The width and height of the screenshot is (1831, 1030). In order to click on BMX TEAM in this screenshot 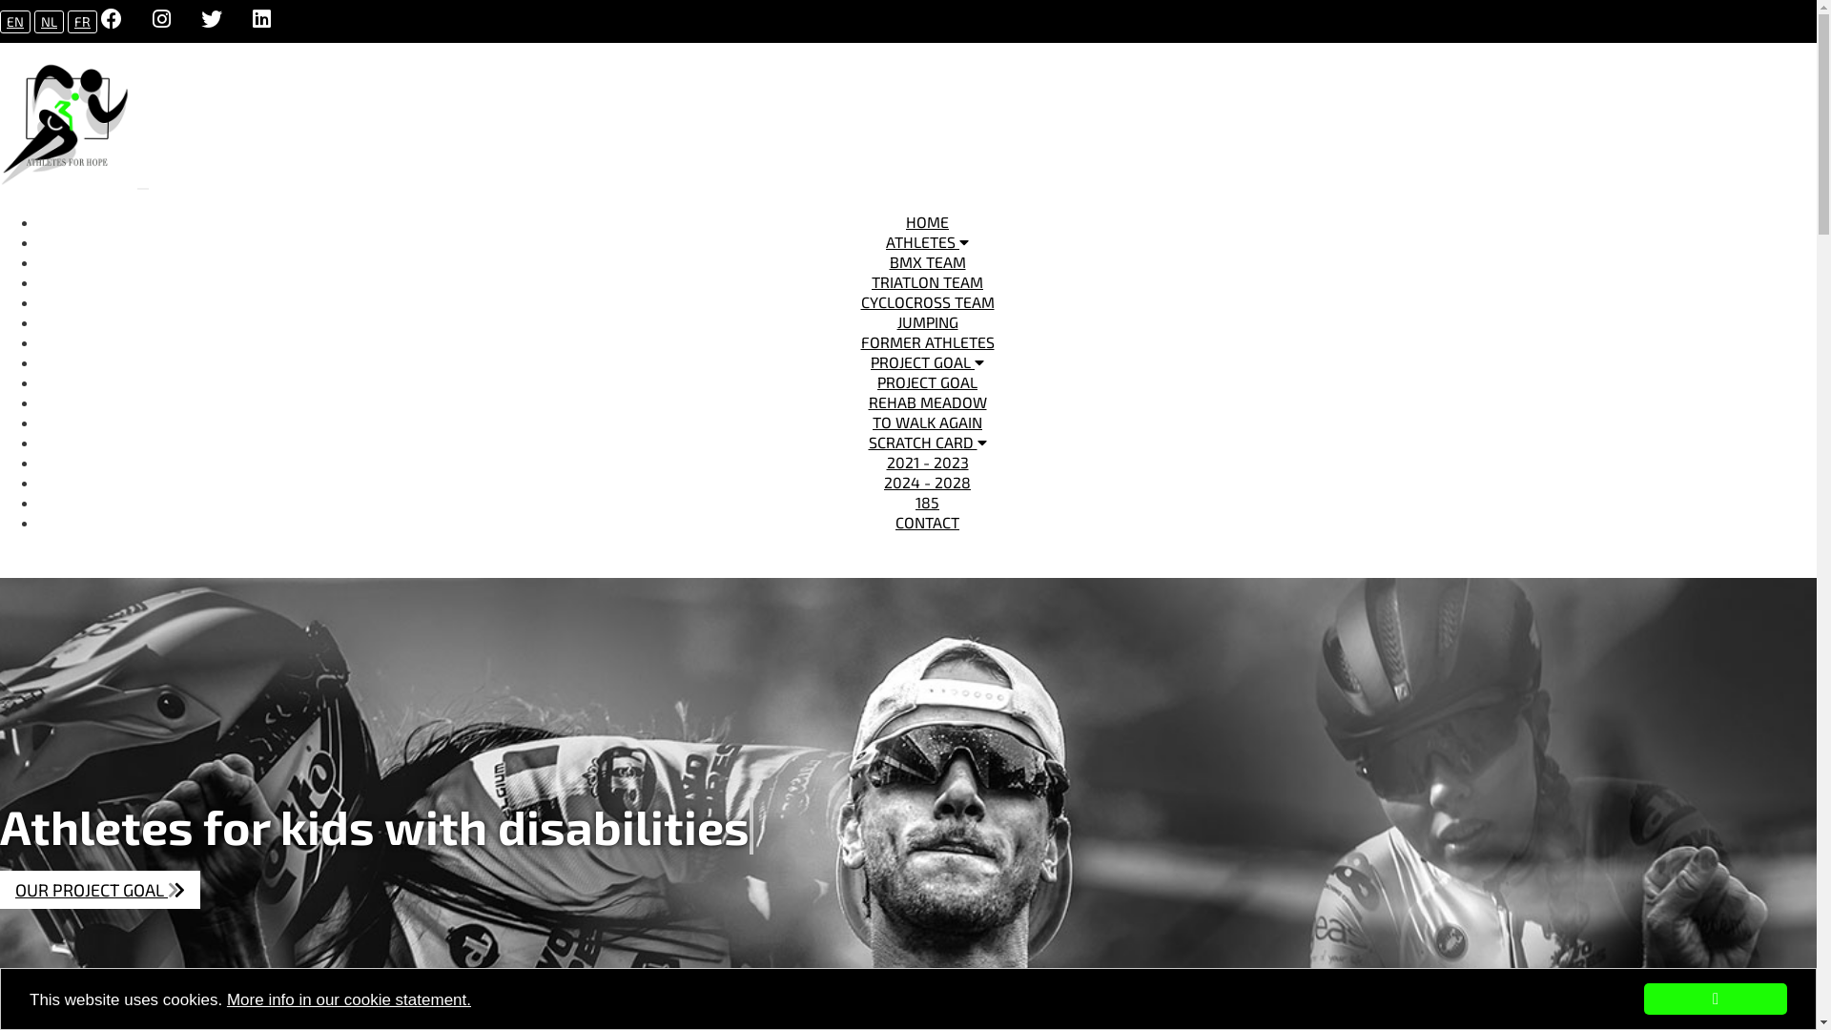, I will do `click(927, 261)`.